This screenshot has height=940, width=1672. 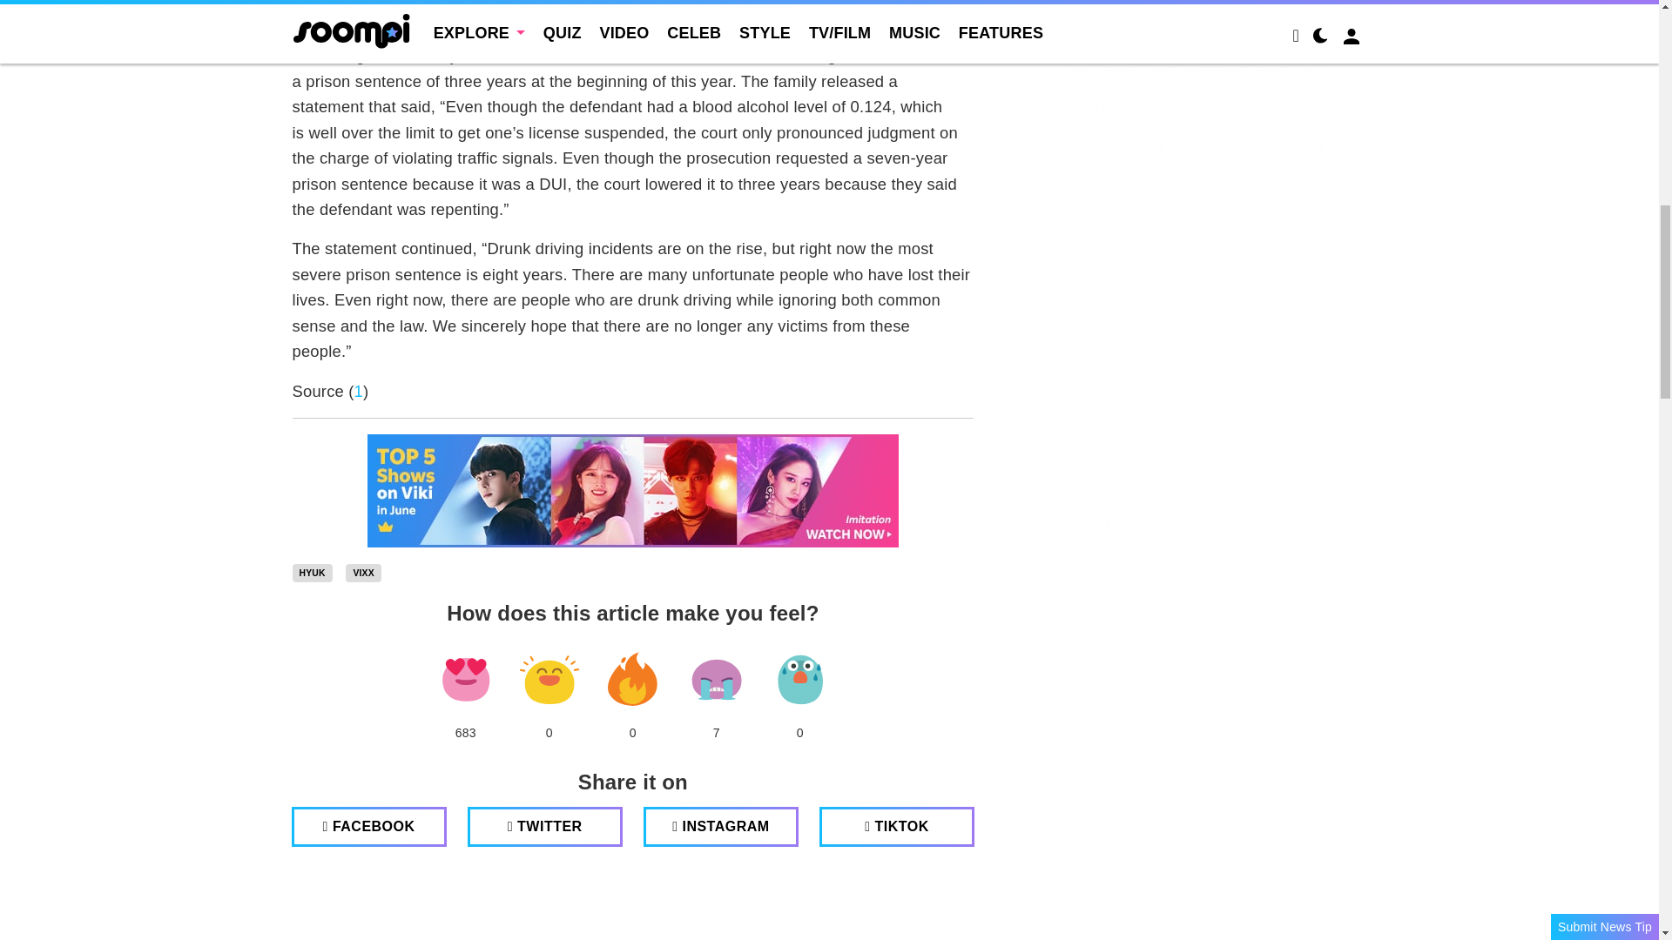 What do you see at coordinates (716, 679) in the screenshot?
I see `cry` at bounding box center [716, 679].